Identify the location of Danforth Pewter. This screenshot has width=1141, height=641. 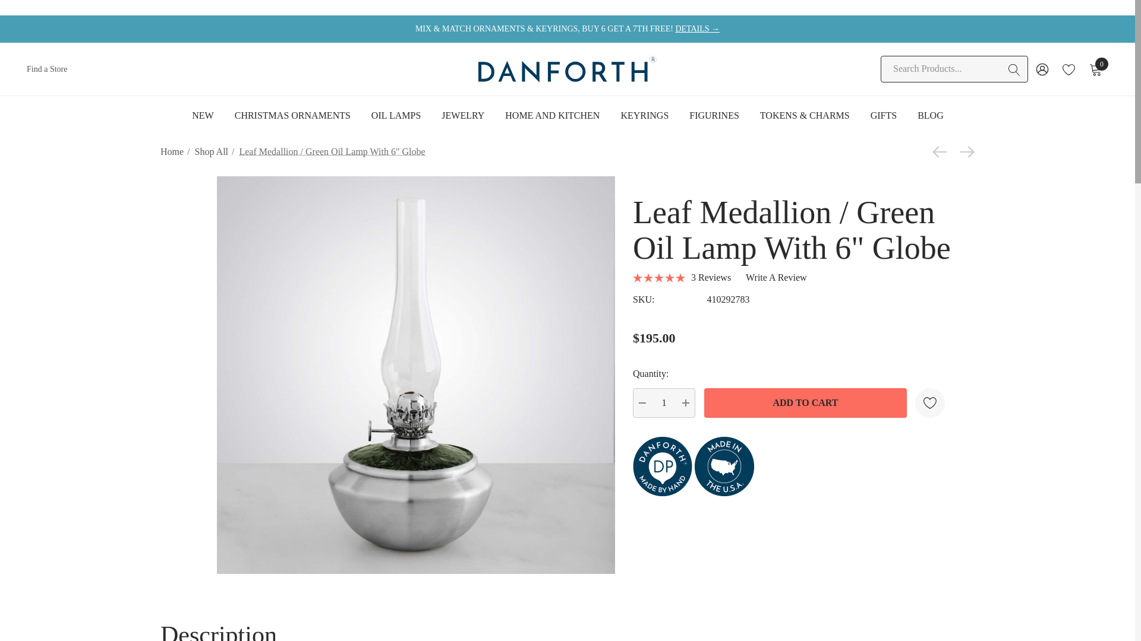
(567, 69).